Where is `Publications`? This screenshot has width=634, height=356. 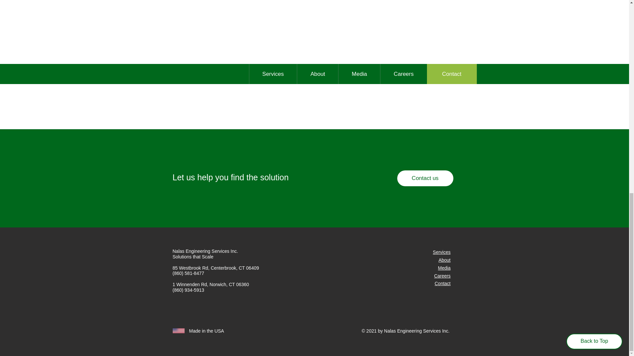
Publications is located at coordinates (407, 60).